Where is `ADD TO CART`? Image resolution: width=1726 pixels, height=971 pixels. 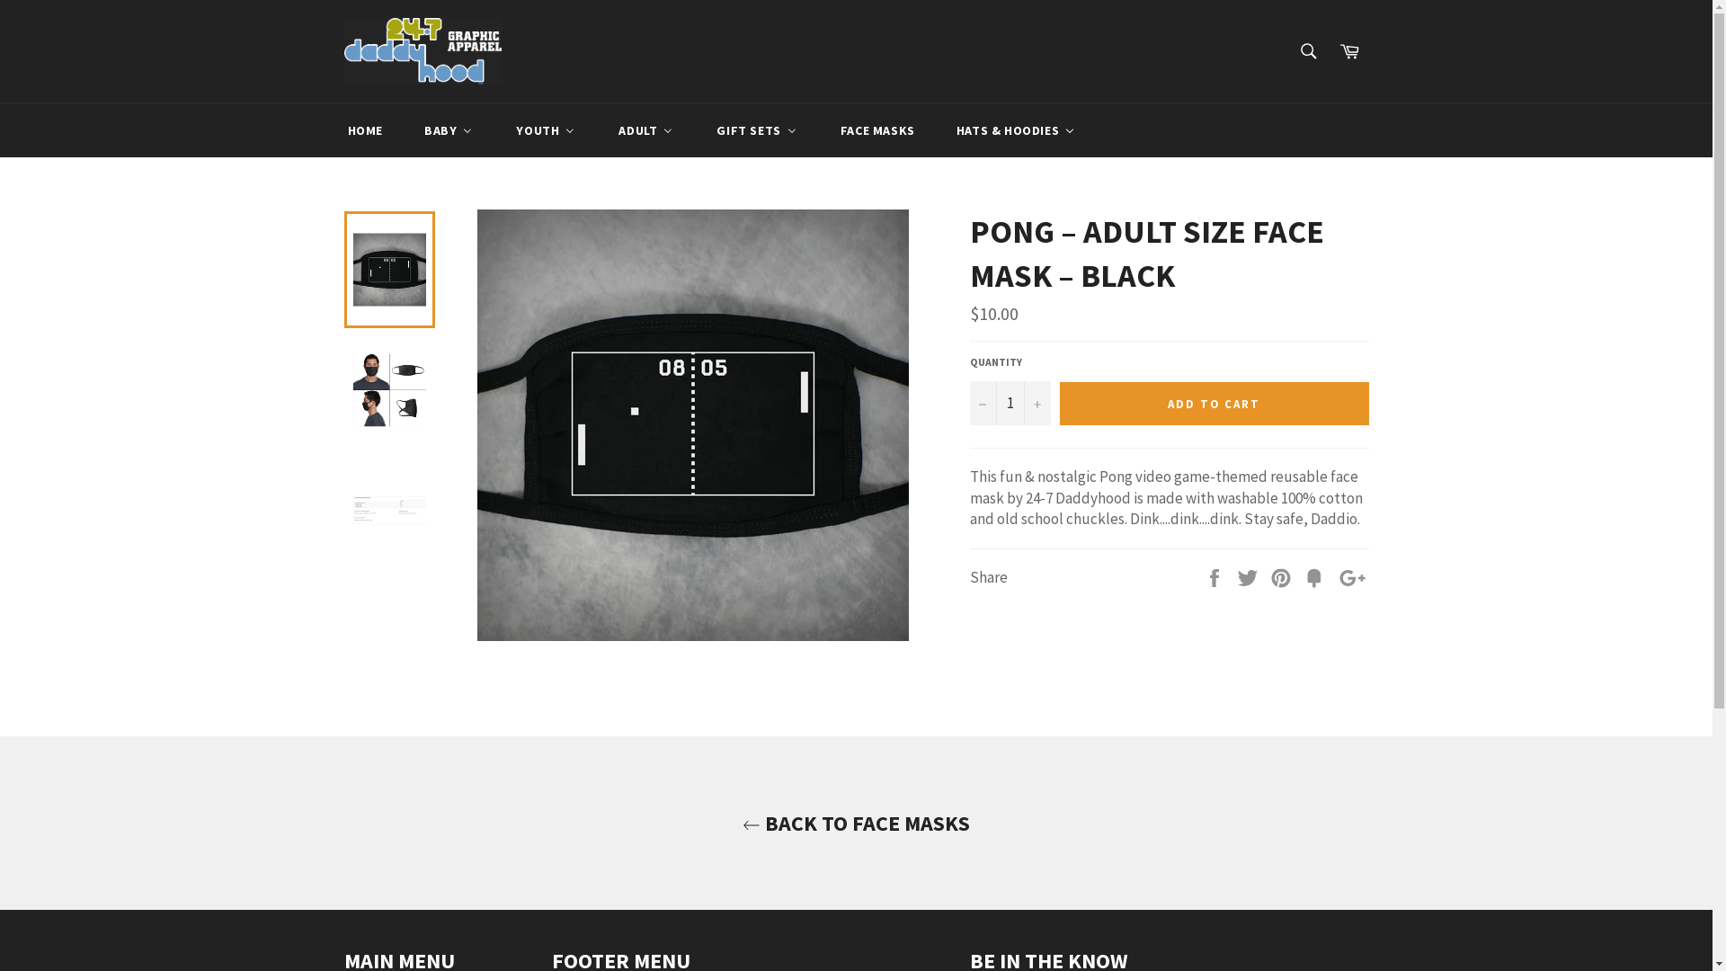
ADD TO CART is located at coordinates (1214, 404).